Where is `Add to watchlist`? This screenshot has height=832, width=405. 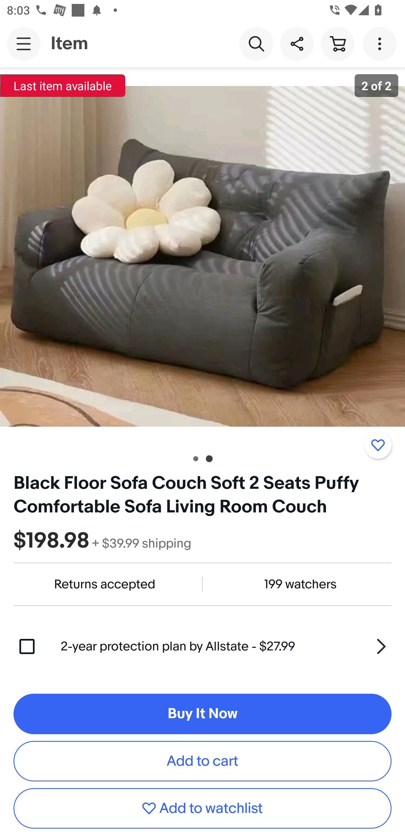
Add to watchlist is located at coordinates (378, 445).